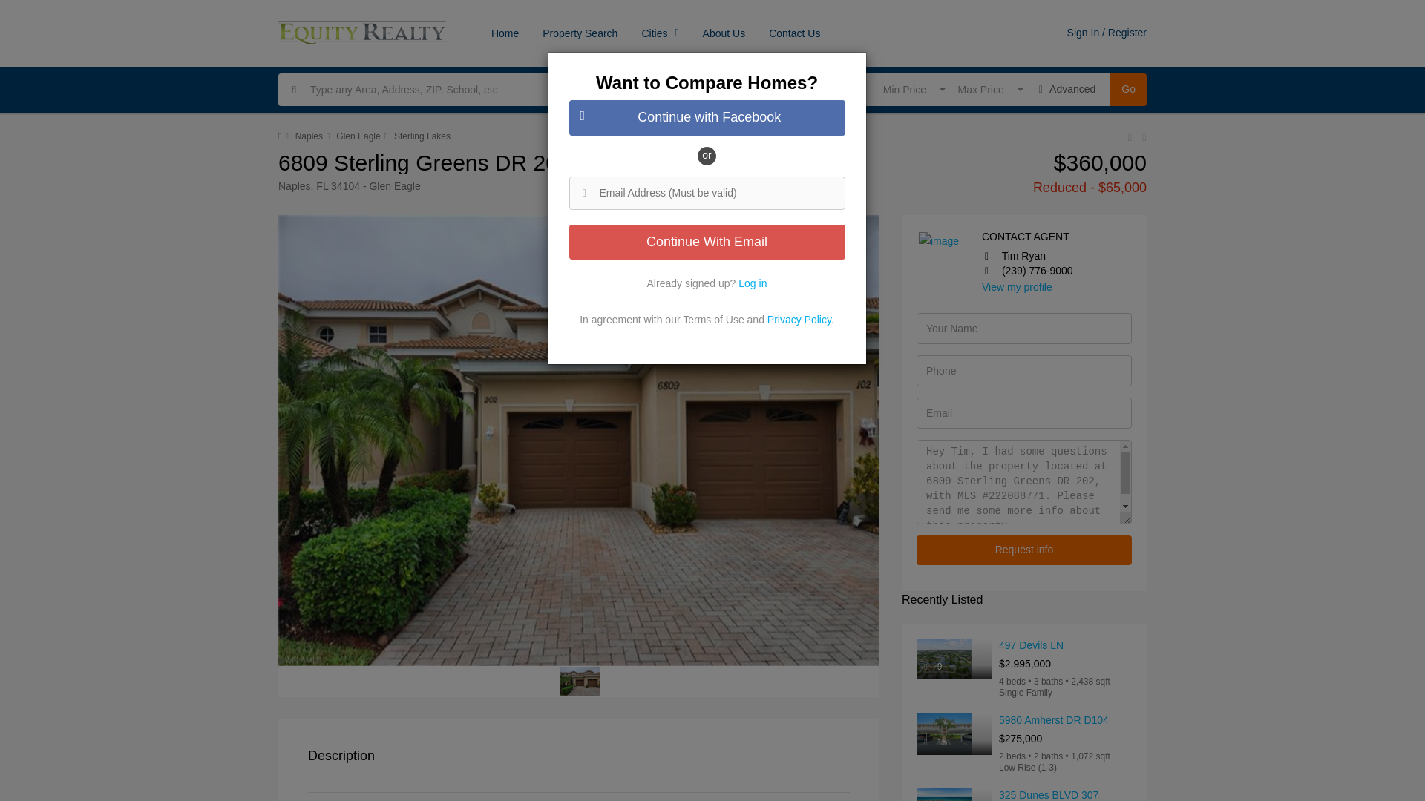  I want to click on Privacy Policy, so click(799, 319).